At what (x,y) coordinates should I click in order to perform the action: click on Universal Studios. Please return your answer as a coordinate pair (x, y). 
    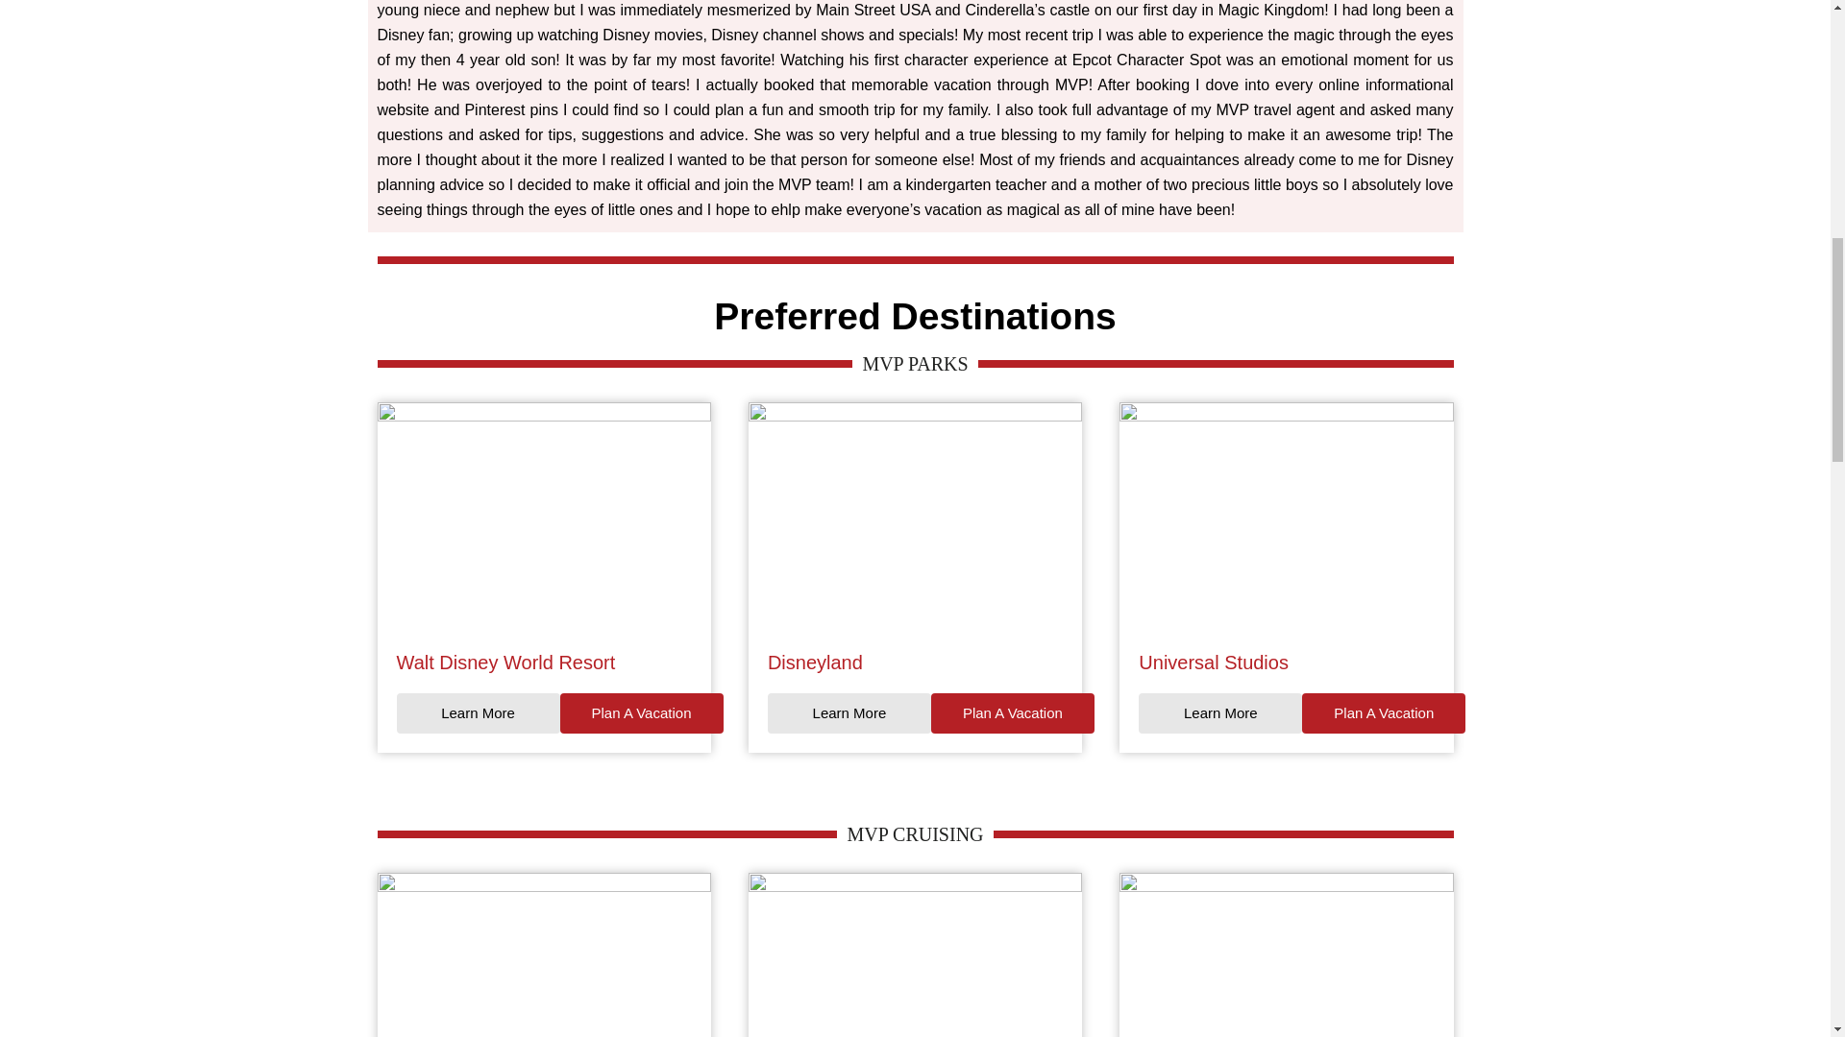
    Looking at the image, I should click on (1213, 661).